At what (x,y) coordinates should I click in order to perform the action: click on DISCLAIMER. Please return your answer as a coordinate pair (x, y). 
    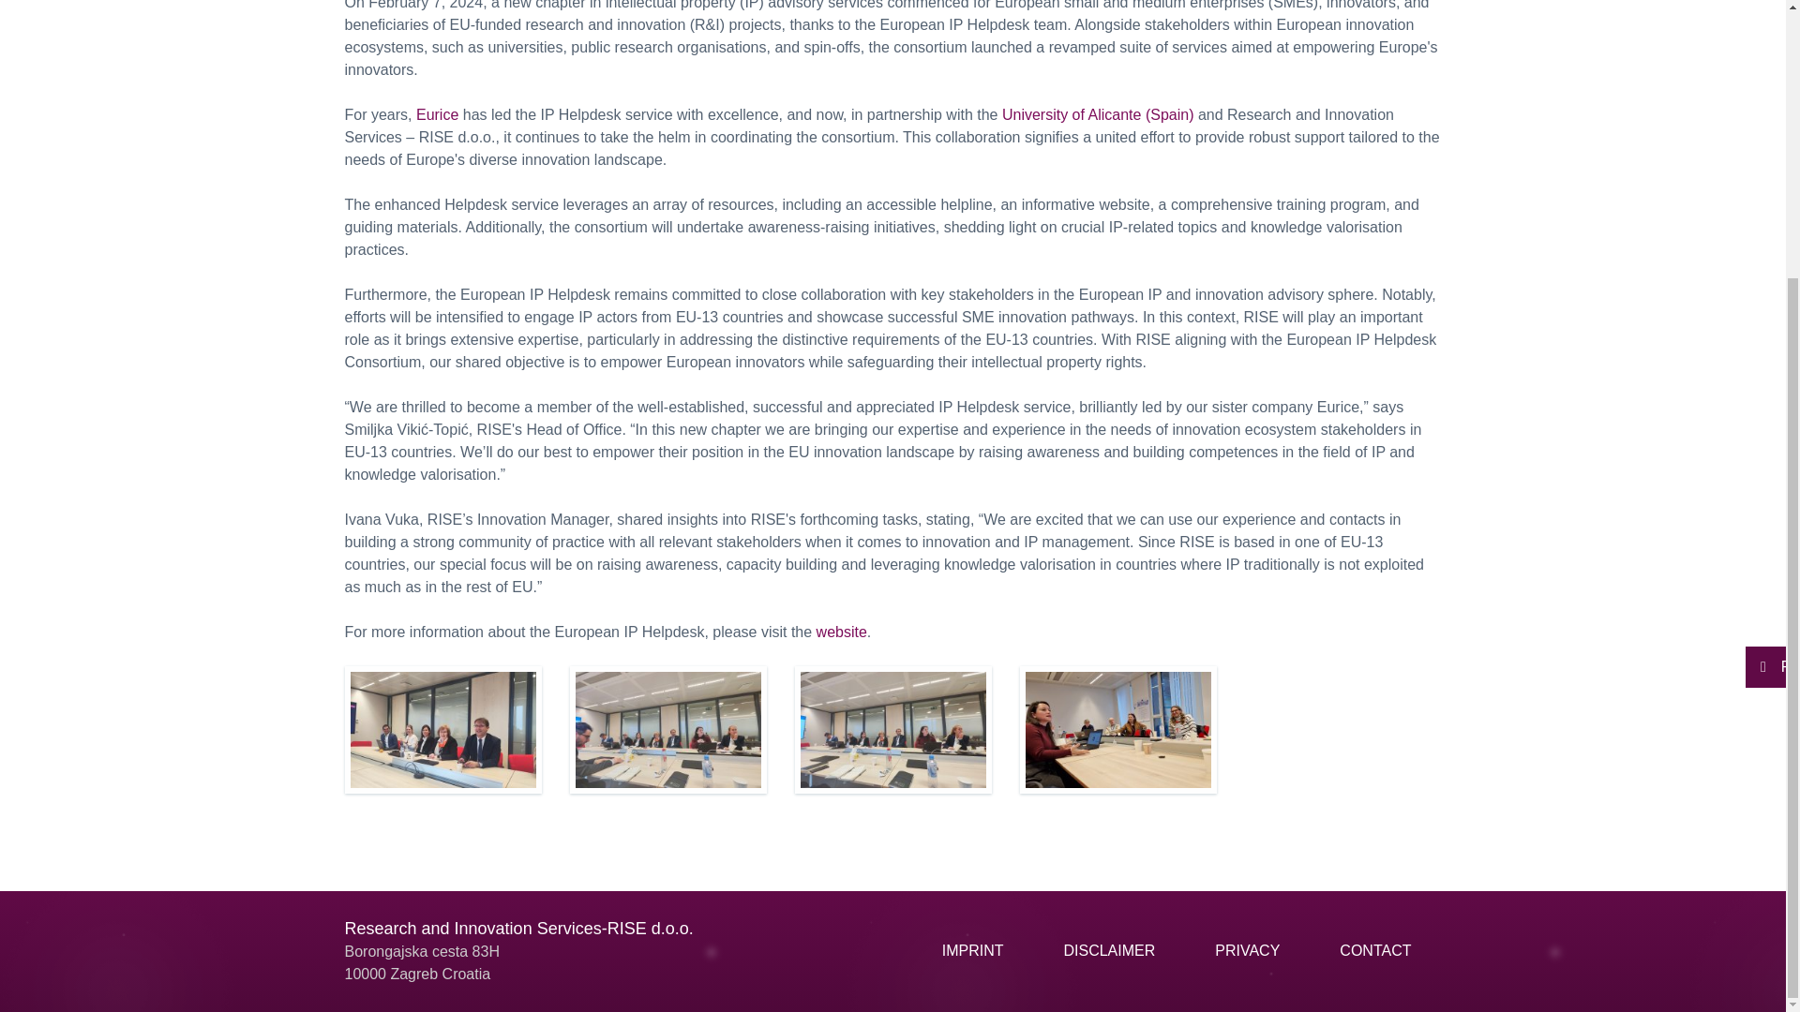
    Looking at the image, I should click on (1108, 950).